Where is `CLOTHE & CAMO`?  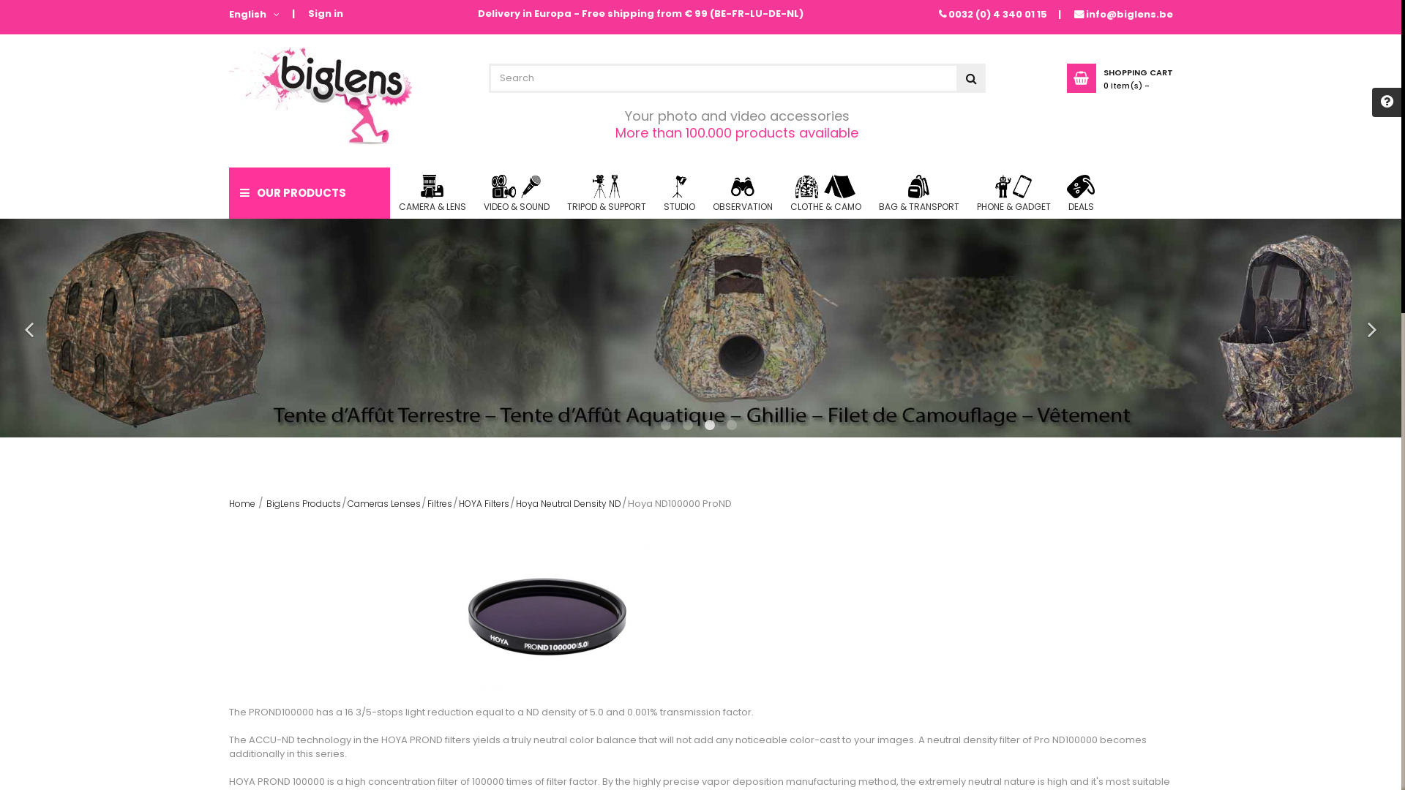 CLOTHE & CAMO is located at coordinates (825, 193).